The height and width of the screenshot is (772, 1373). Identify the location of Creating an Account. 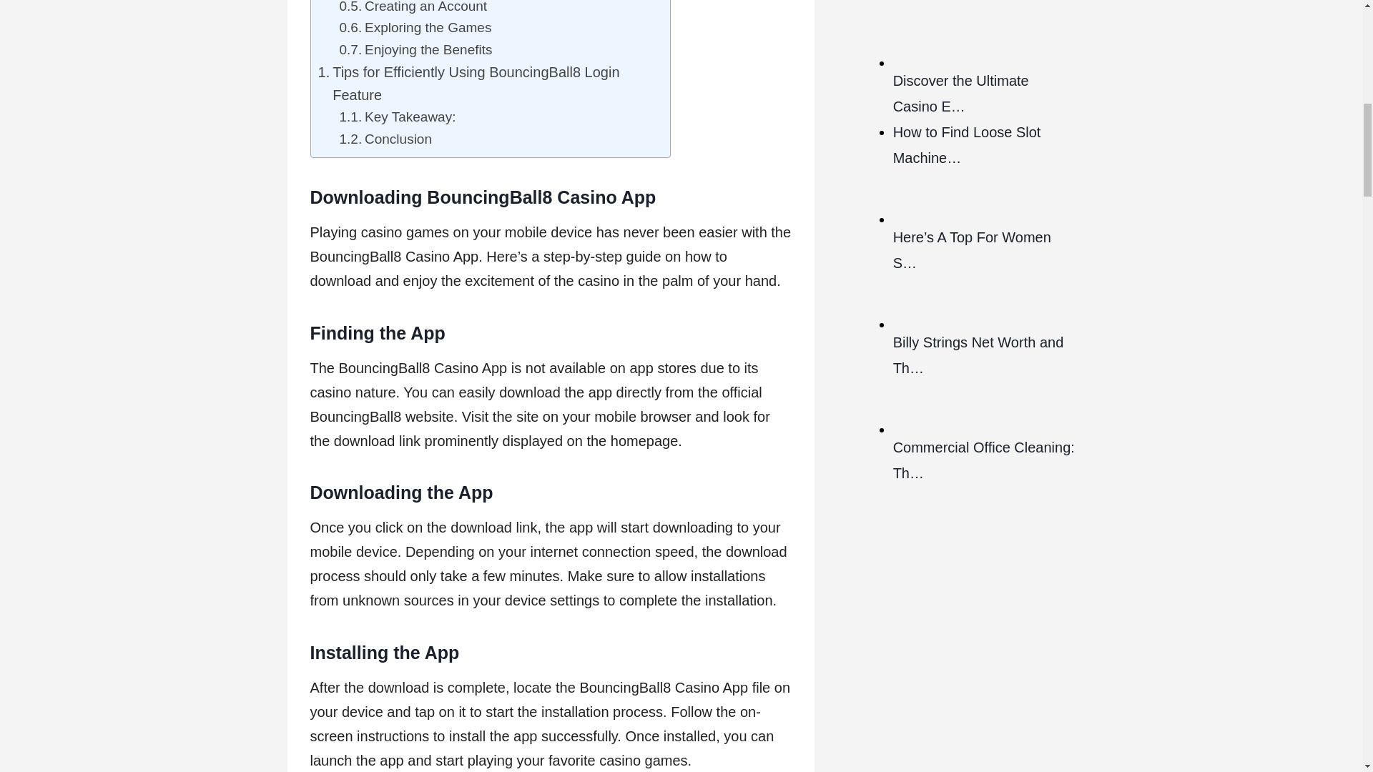
(413, 9).